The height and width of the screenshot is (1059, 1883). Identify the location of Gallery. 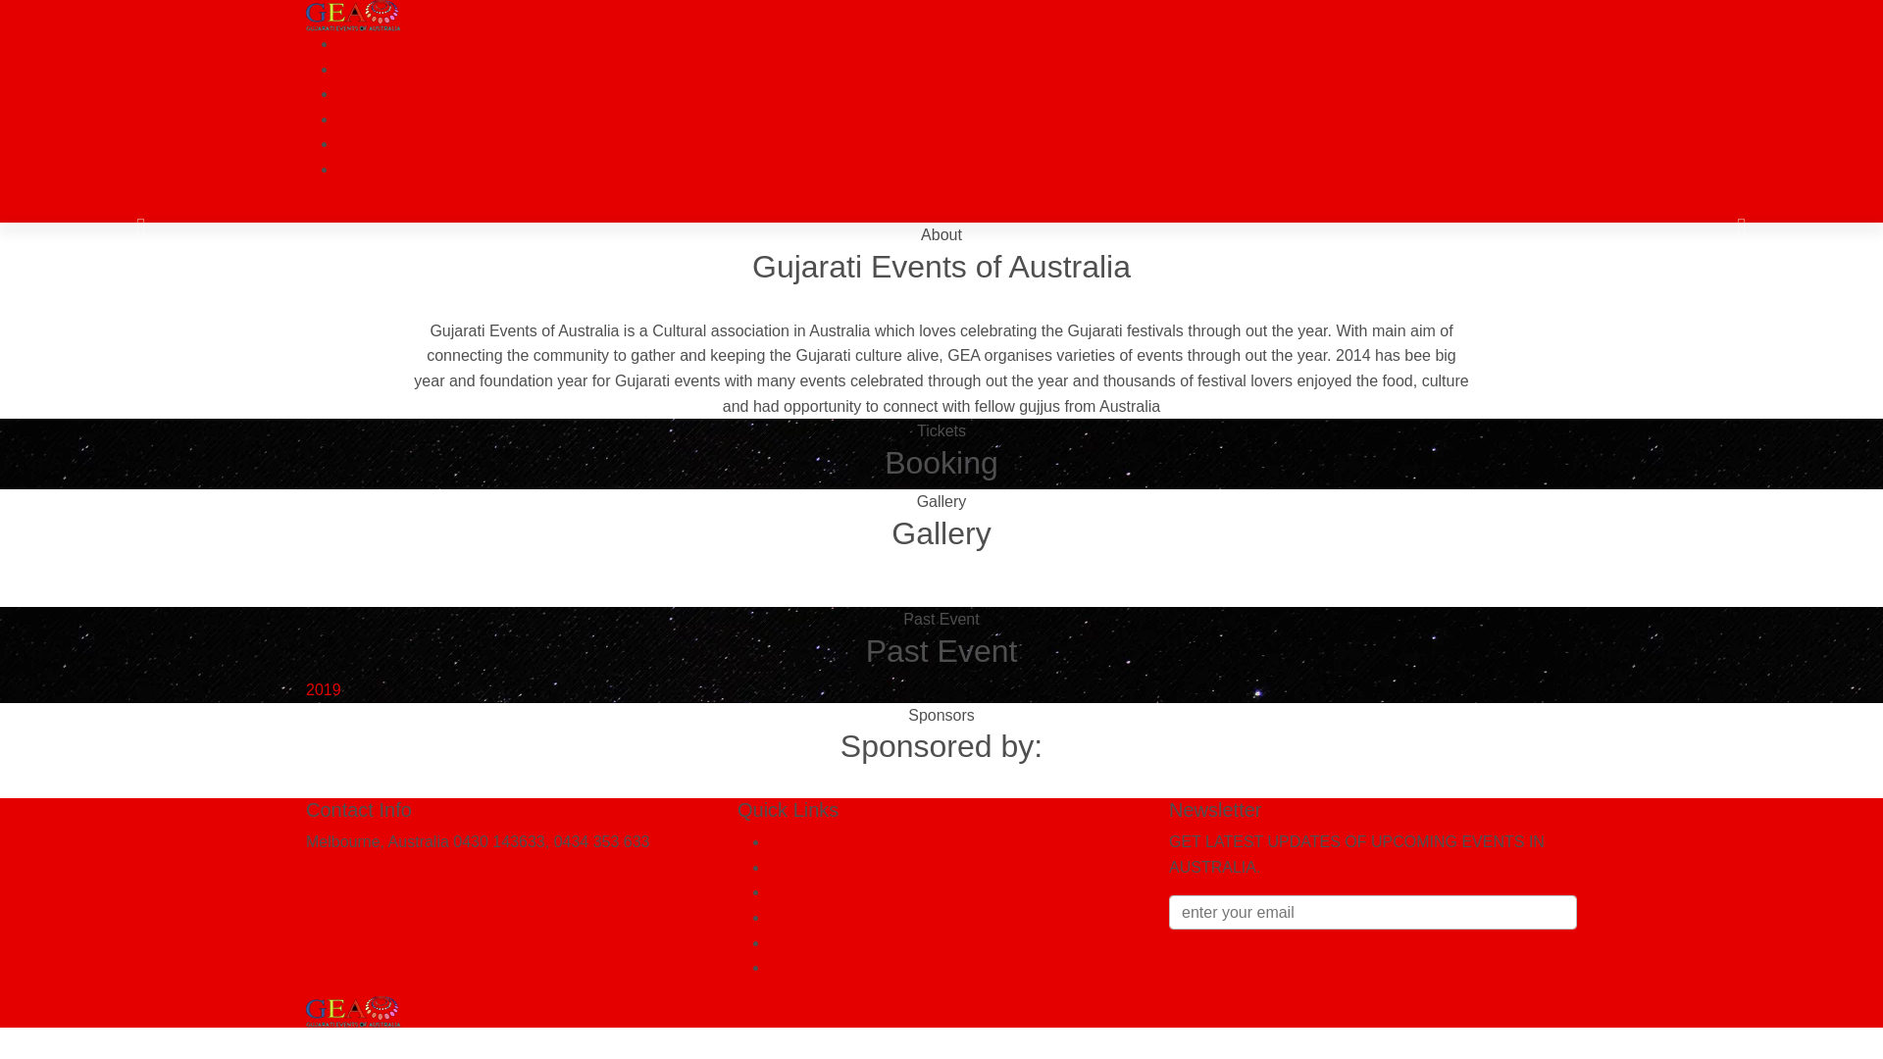
(363, 120).